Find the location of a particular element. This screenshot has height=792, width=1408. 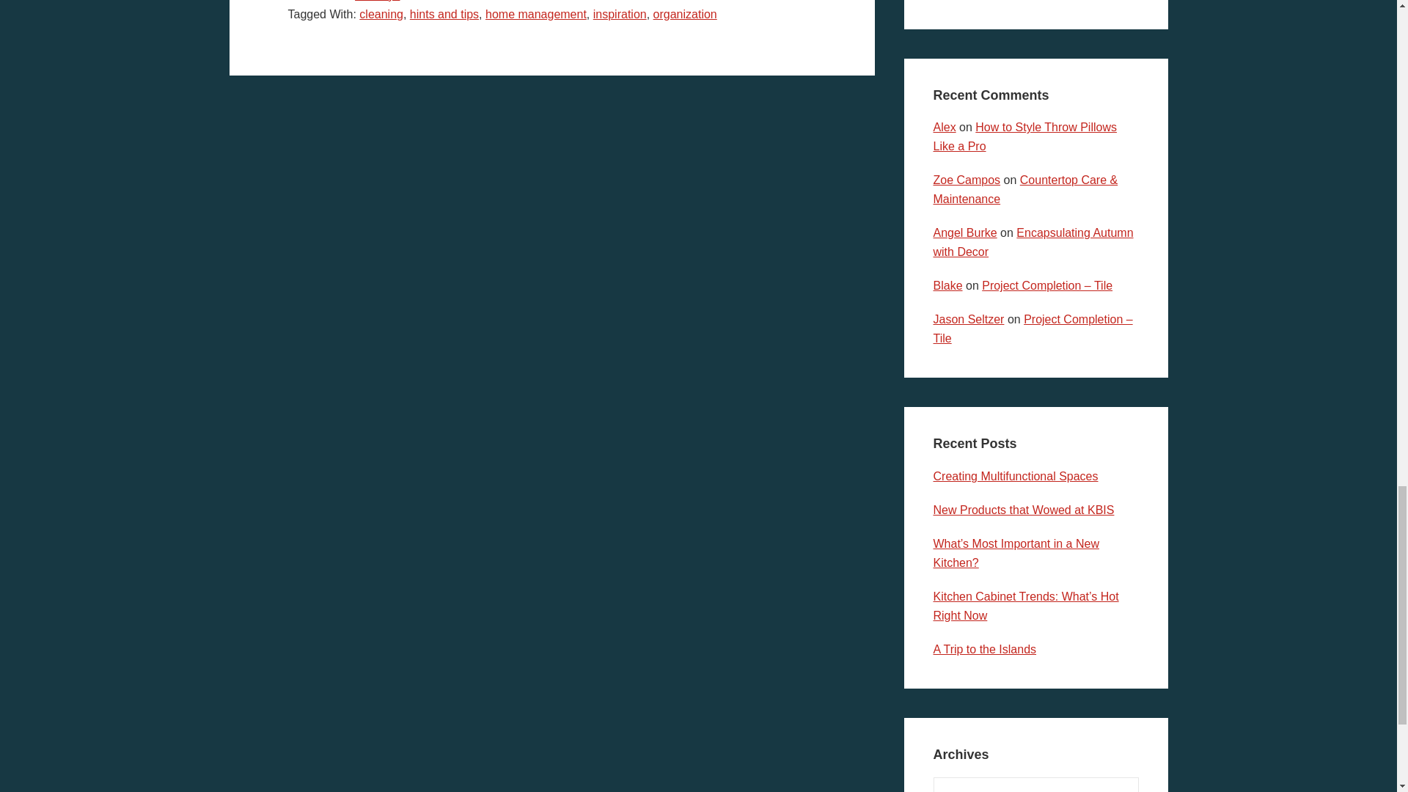

home management is located at coordinates (536, 14).